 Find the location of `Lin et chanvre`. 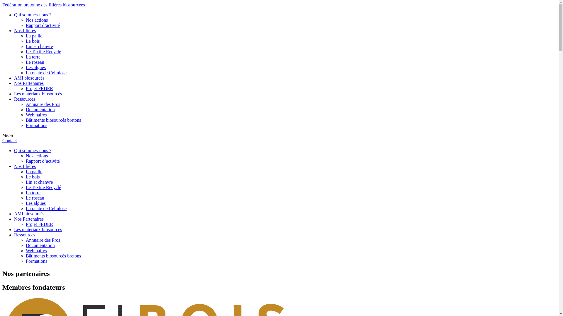

Lin et chanvre is located at coordinates (39, 182).